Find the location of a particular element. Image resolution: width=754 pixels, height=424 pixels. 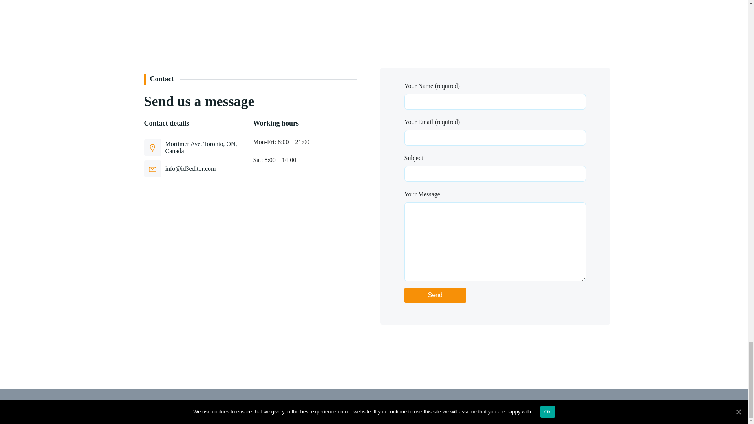

Colibri is located at coordinates (492, 407).